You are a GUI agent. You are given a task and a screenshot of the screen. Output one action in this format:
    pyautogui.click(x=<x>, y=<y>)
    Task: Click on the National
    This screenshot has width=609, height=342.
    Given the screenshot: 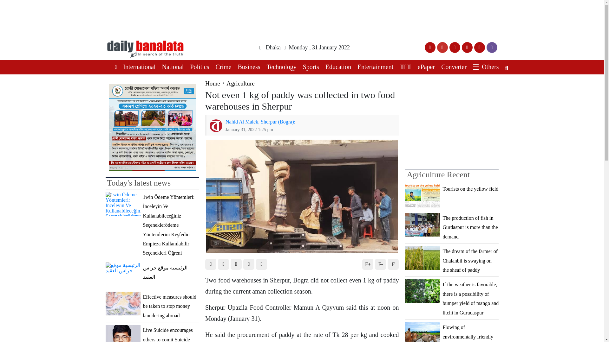 What is the action you would take?
    pyautogui.click(x=171, y=67)
    